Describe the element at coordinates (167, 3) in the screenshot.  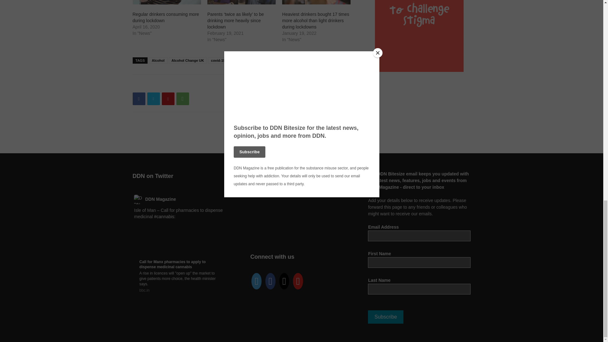
I see `Regular drinkers consuming more during lockdown` at that location.